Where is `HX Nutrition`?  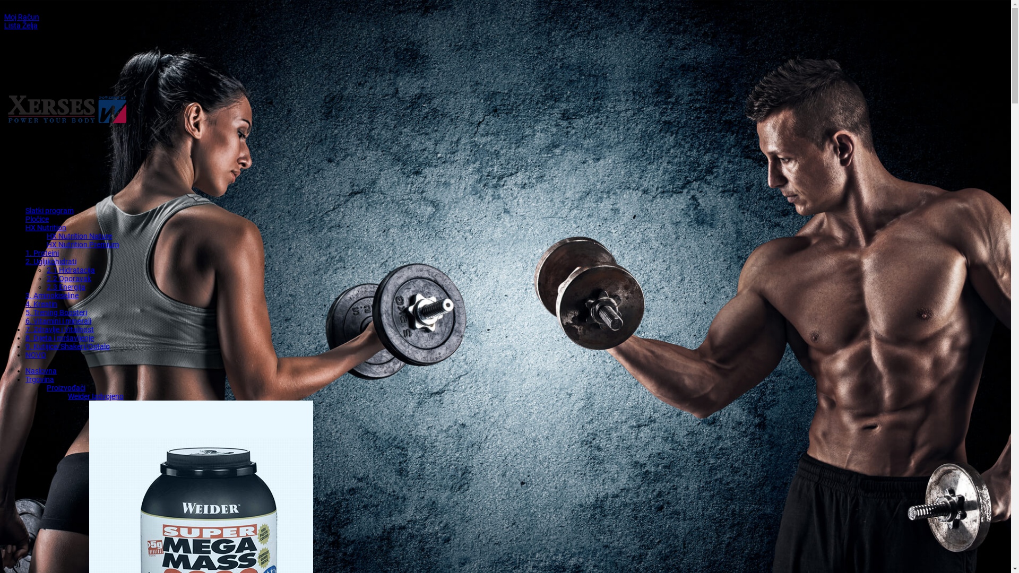
HX Nutrition is located at coordinates (46, 228).